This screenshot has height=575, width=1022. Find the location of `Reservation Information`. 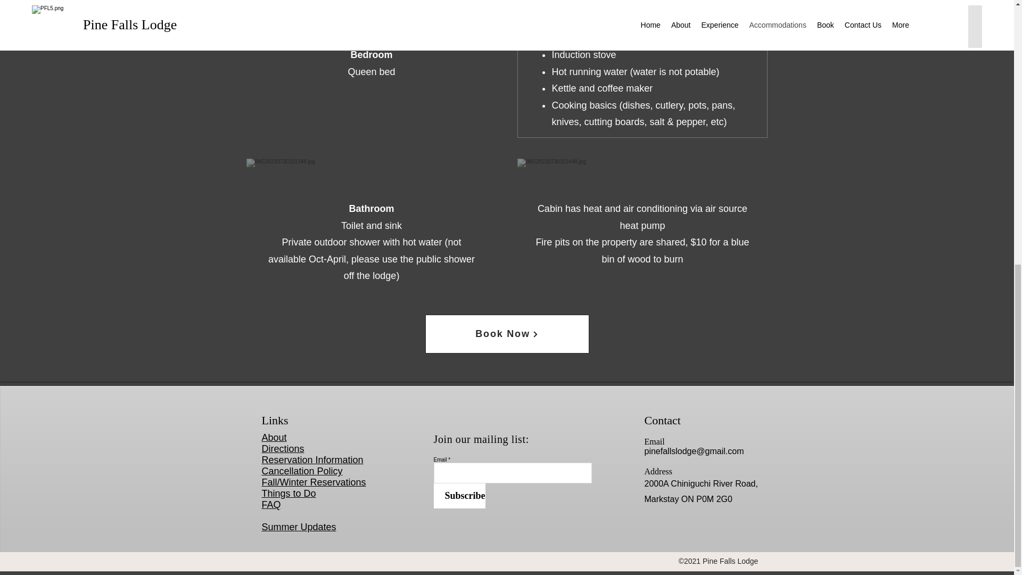

Reservation Information is located at coordinates (312, 460).